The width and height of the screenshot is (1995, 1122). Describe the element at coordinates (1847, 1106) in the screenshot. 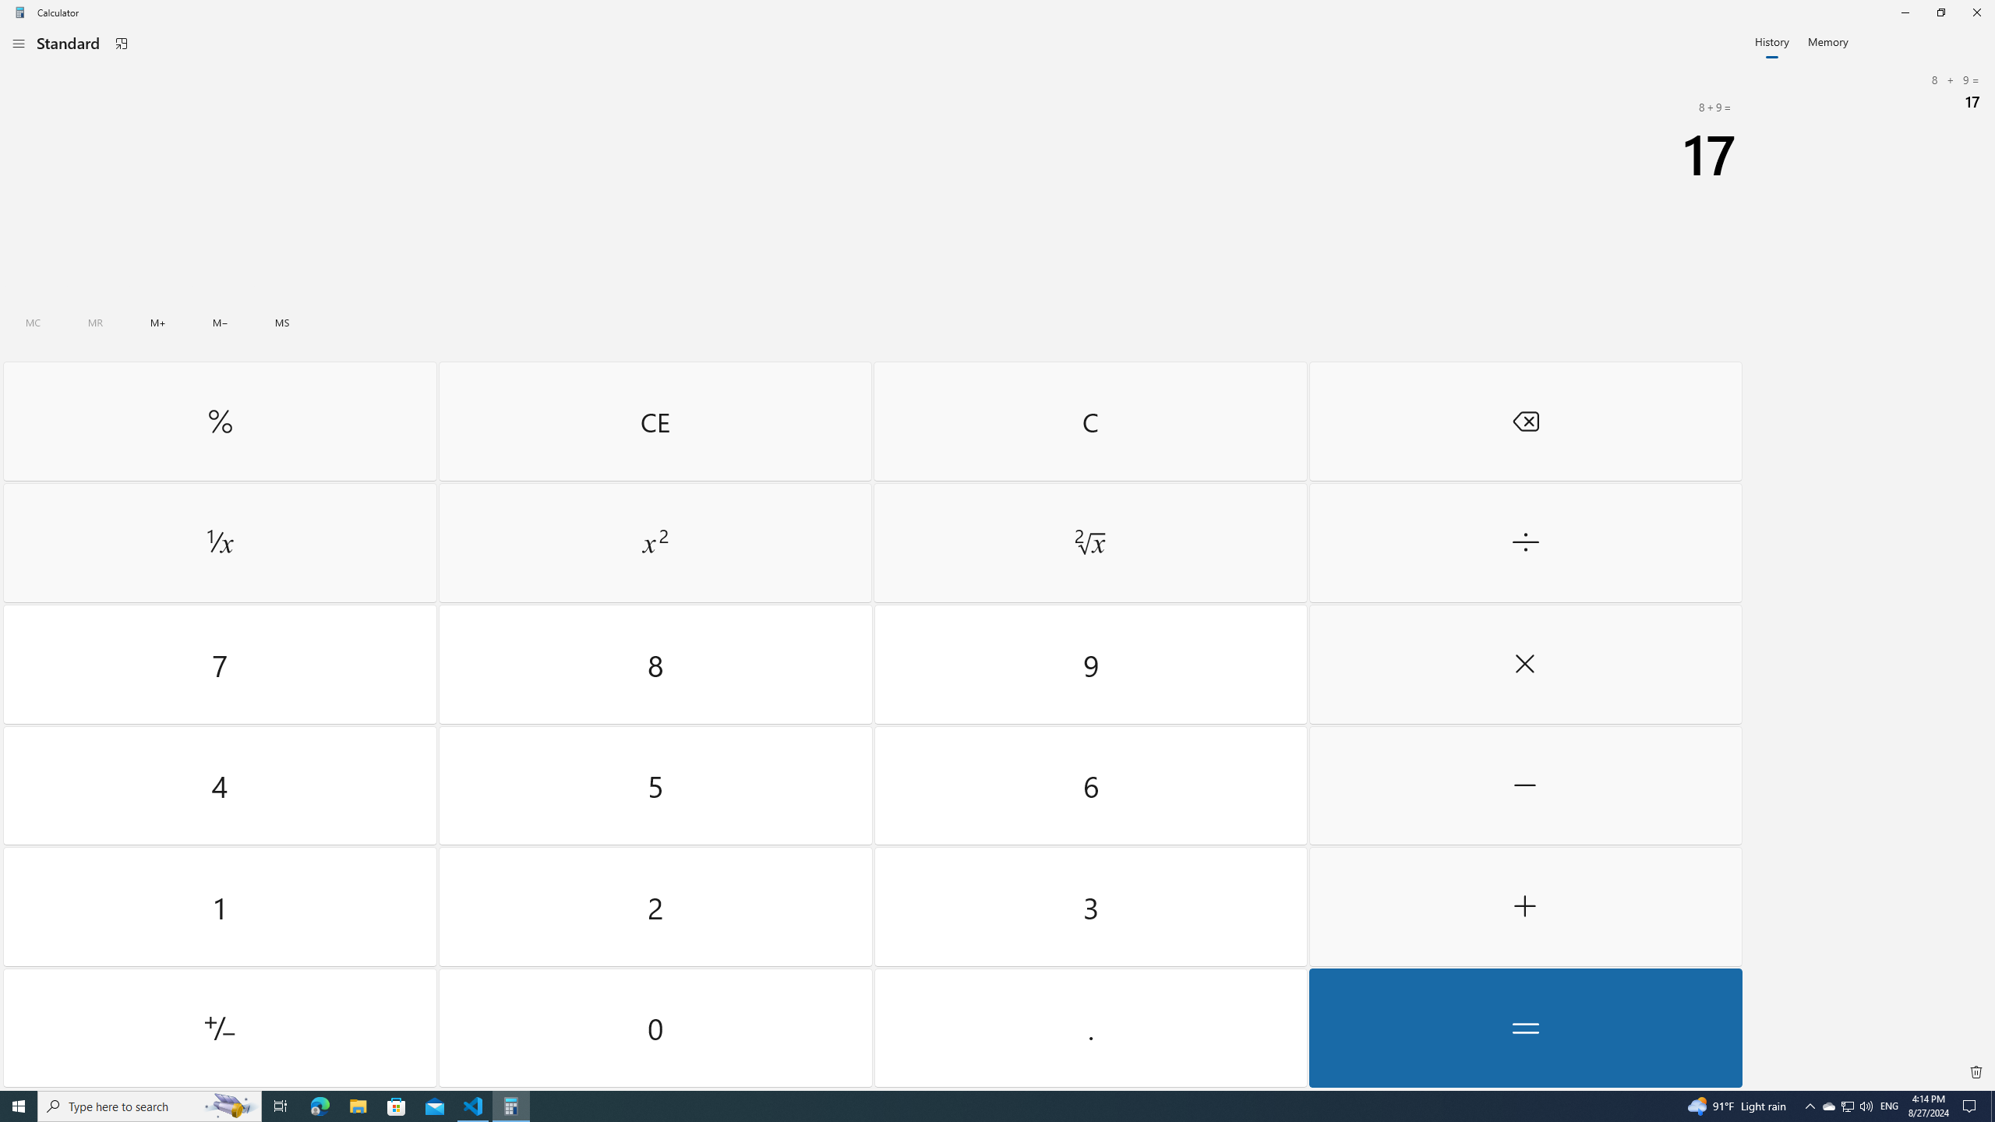

I see `Positive negative` at that location.